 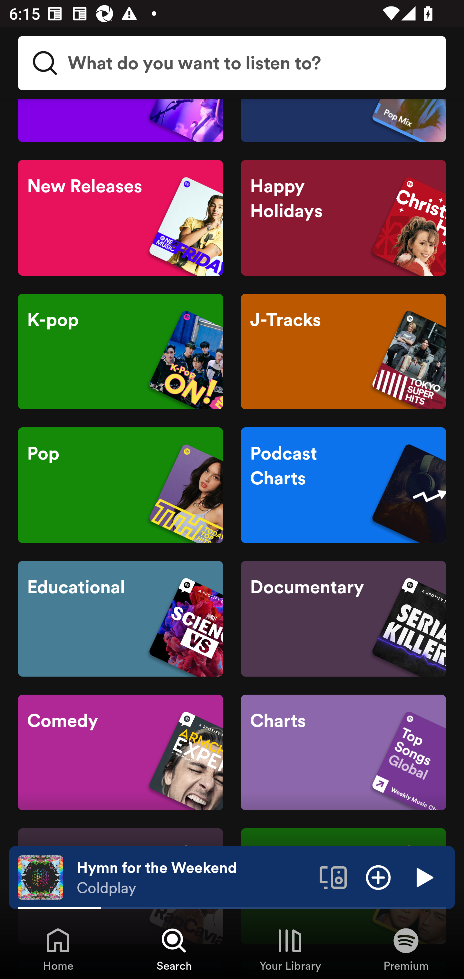 What do you see at coordinates (343, 351) in the screenshot?
I see `J-Tracks` at bounding box center [343, 351].